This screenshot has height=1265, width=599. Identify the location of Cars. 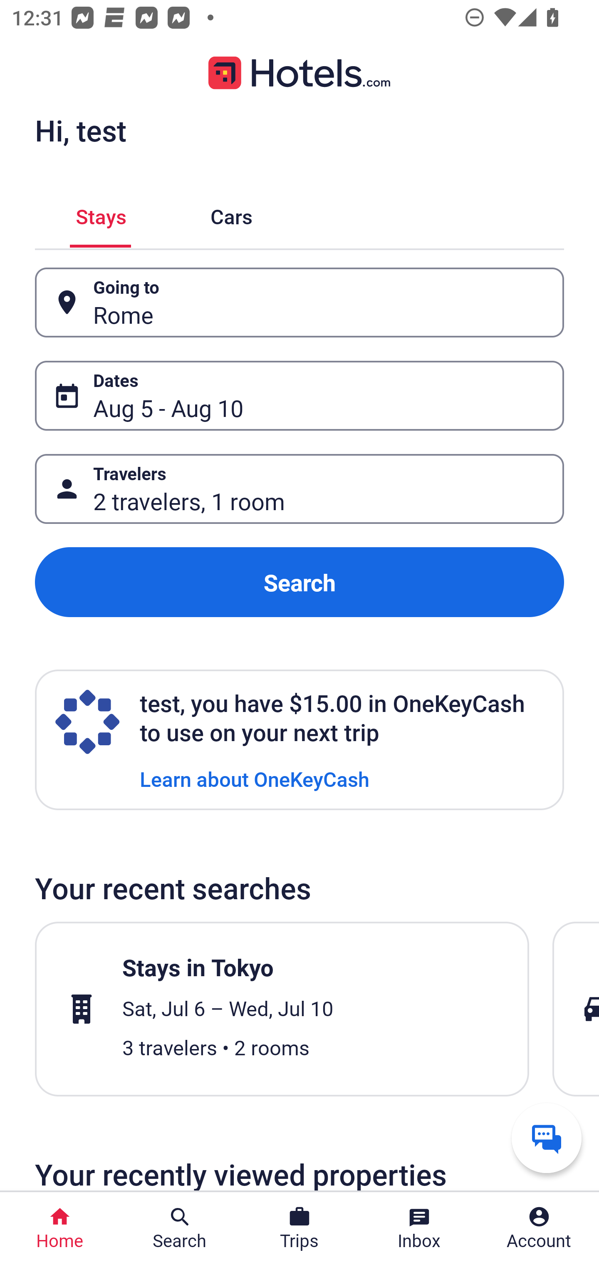
(231, 214).